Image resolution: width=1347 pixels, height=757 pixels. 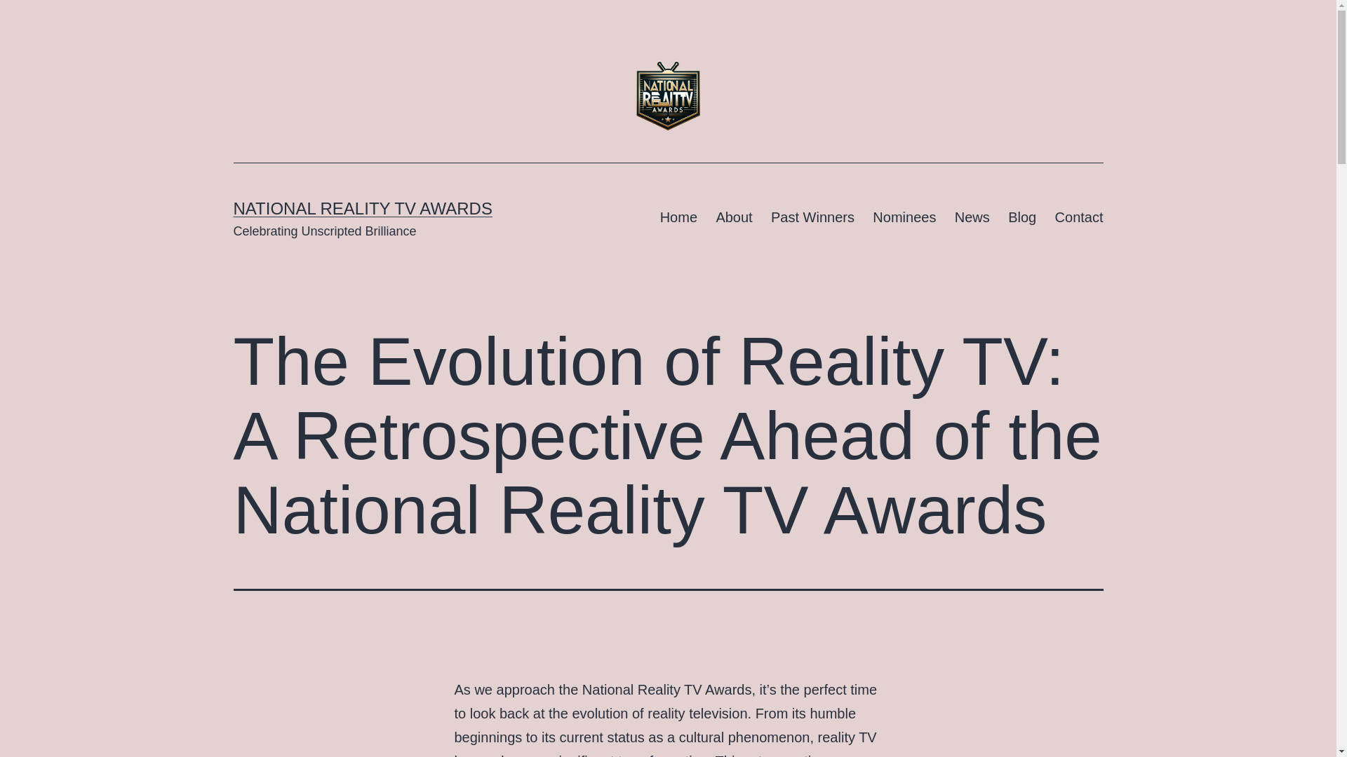 What do you see at coordinates (678, 217) in the screenshot?
I see `Home` at bounding box center [678, 217].